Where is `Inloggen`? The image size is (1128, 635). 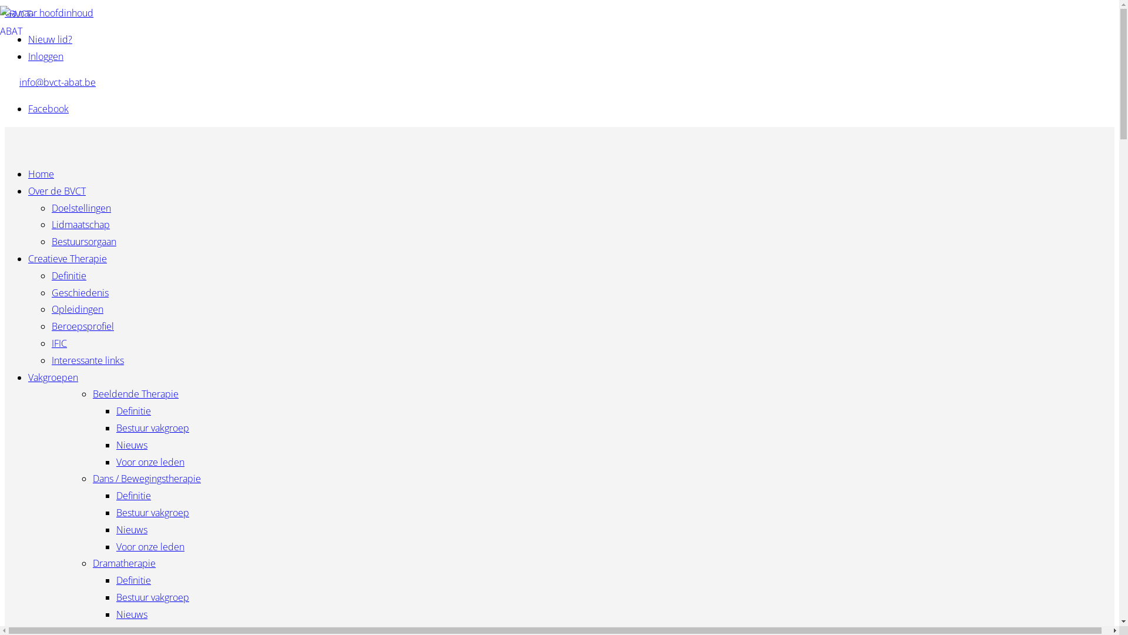 Inloggen is located at coordinates (46, 56).